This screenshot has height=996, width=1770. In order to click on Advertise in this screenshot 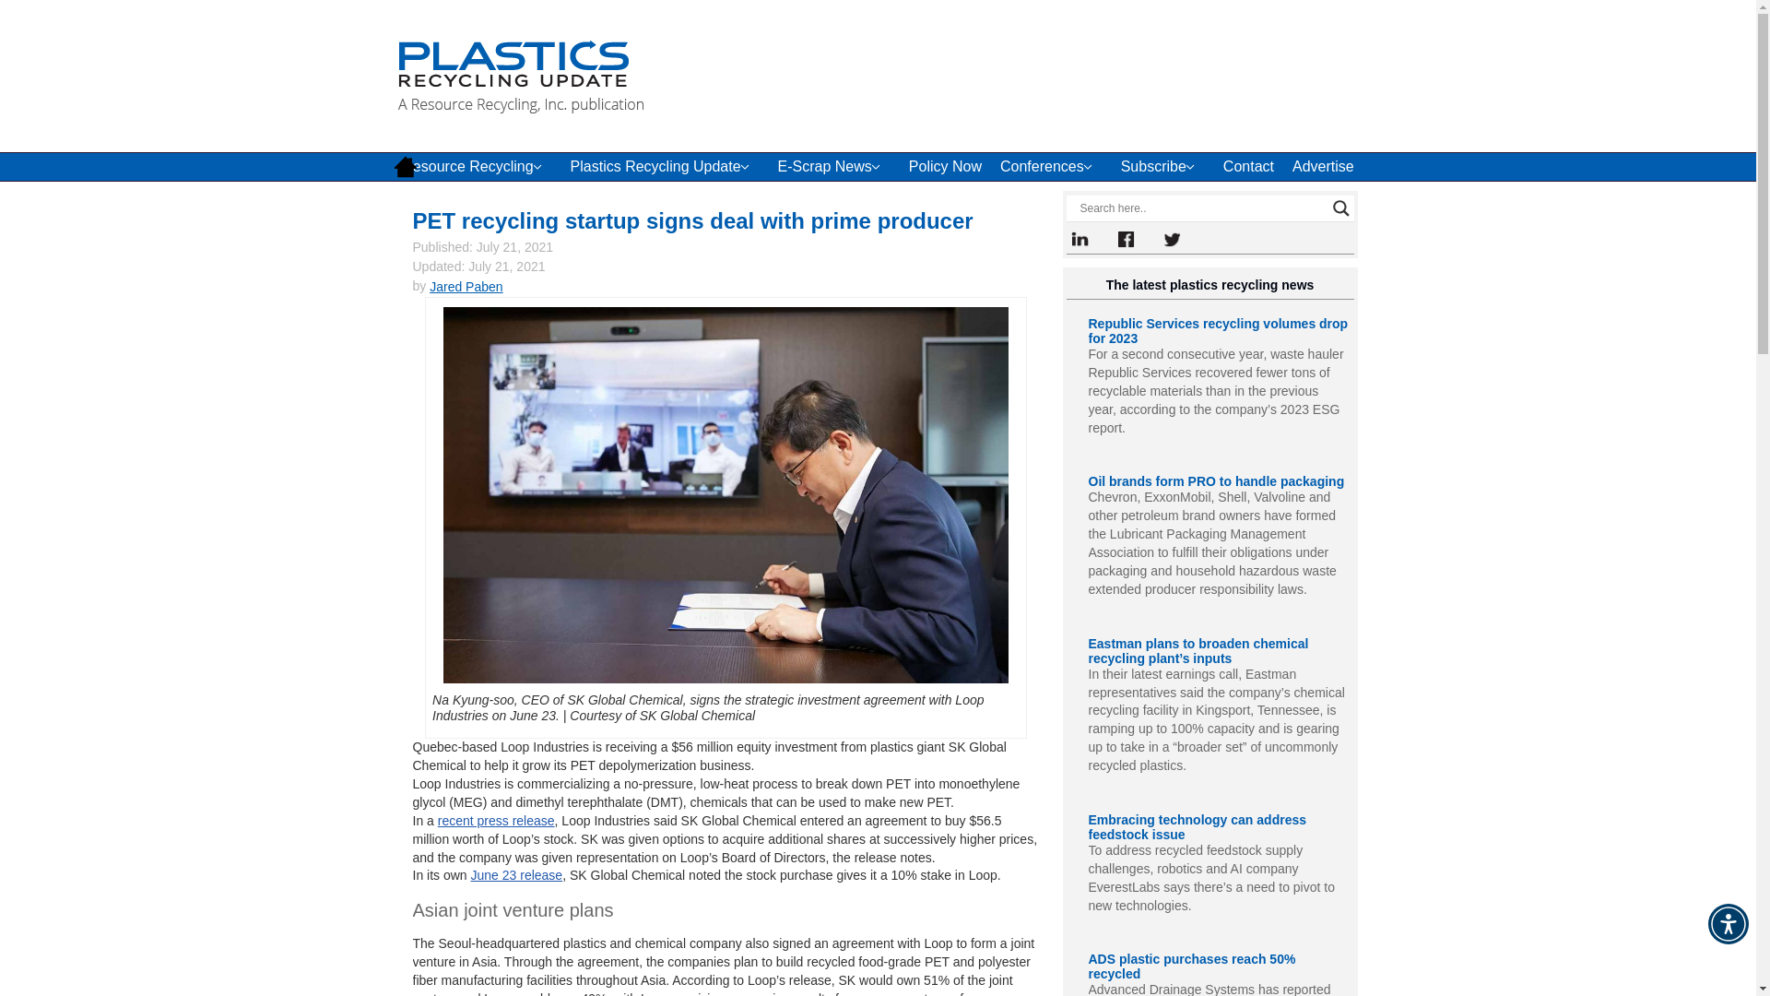, I will do `click(1323, 166)`.